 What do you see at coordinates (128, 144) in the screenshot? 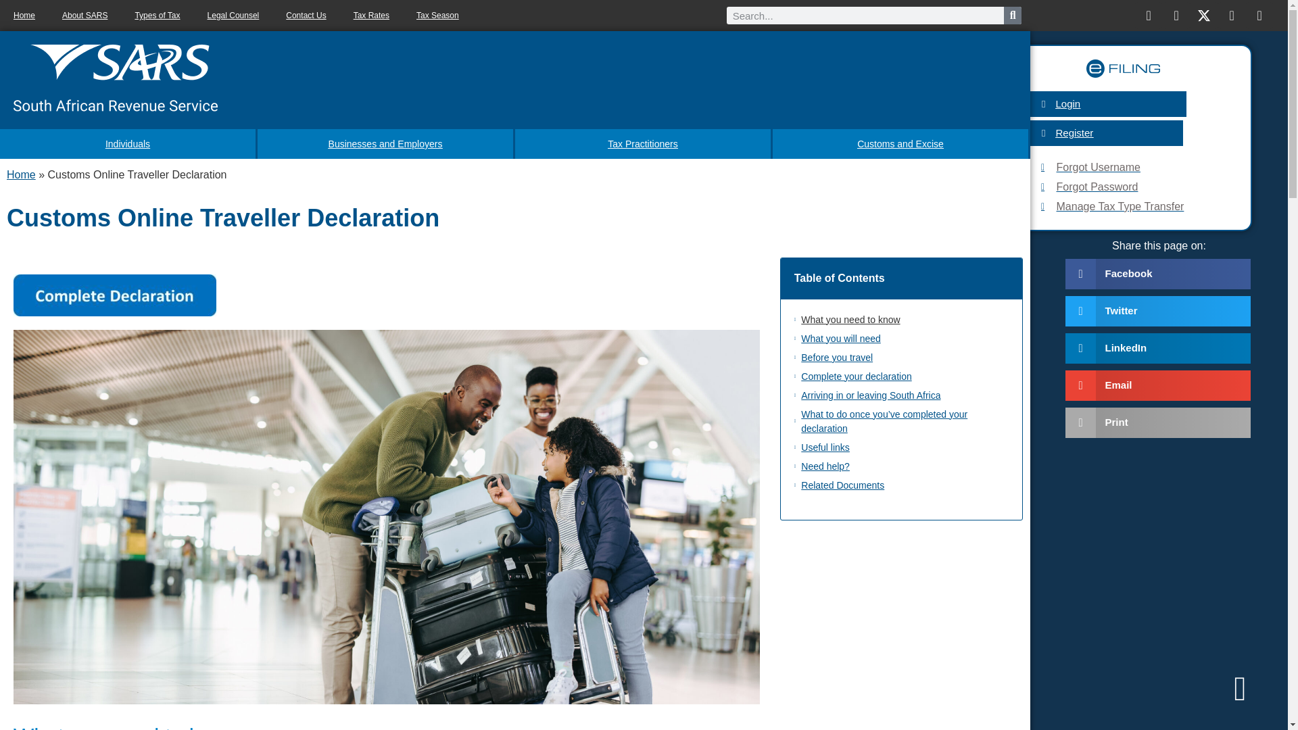
I see `Individuals` at bounding box center [128, 144].